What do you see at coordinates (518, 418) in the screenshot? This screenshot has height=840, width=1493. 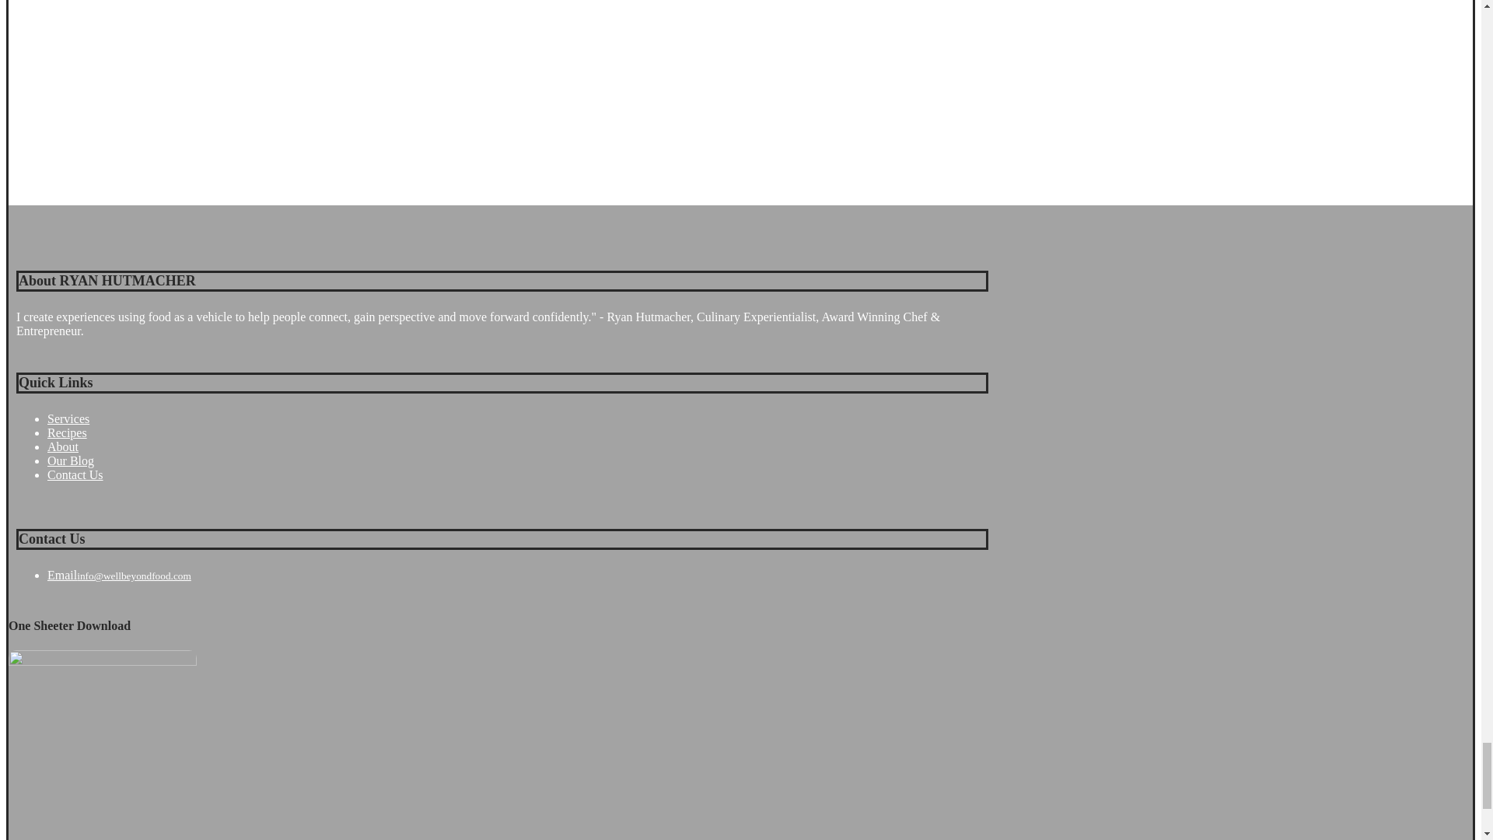 I see `Services` at bounding box center [518, 418].